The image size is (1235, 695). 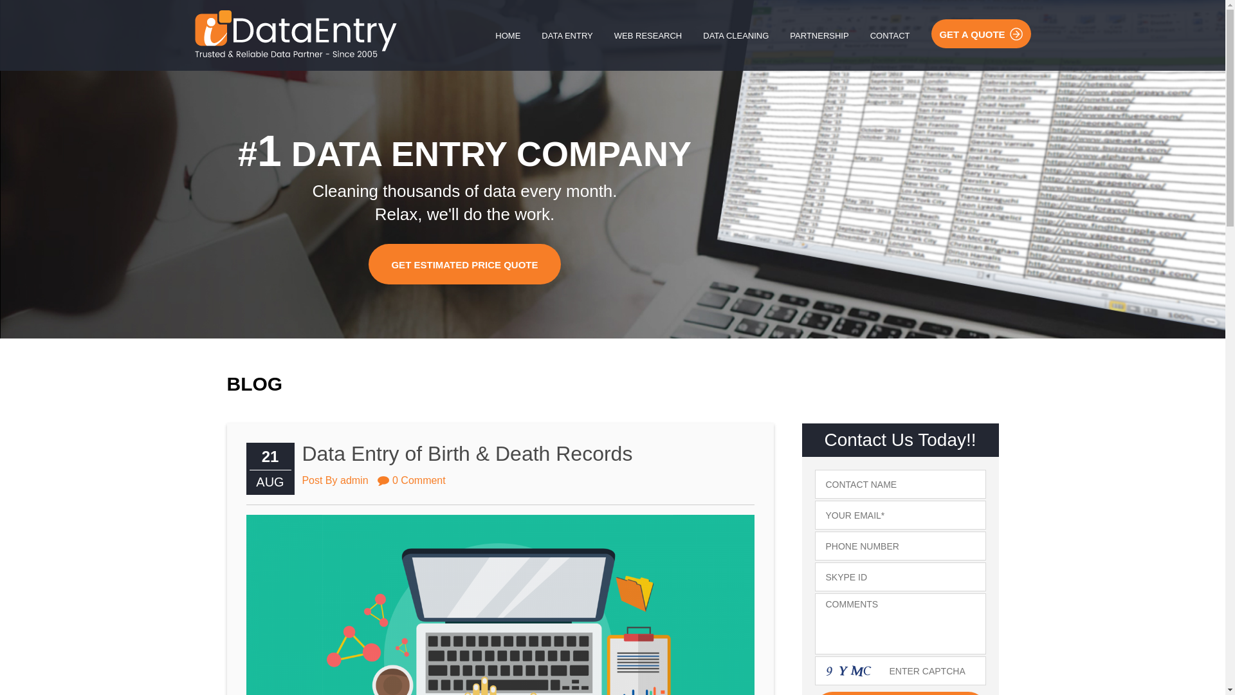 What do you see at coordinates (295, 33) in the screenshot?
I see `Datacleaningservices` at bounding box center [295, 33].